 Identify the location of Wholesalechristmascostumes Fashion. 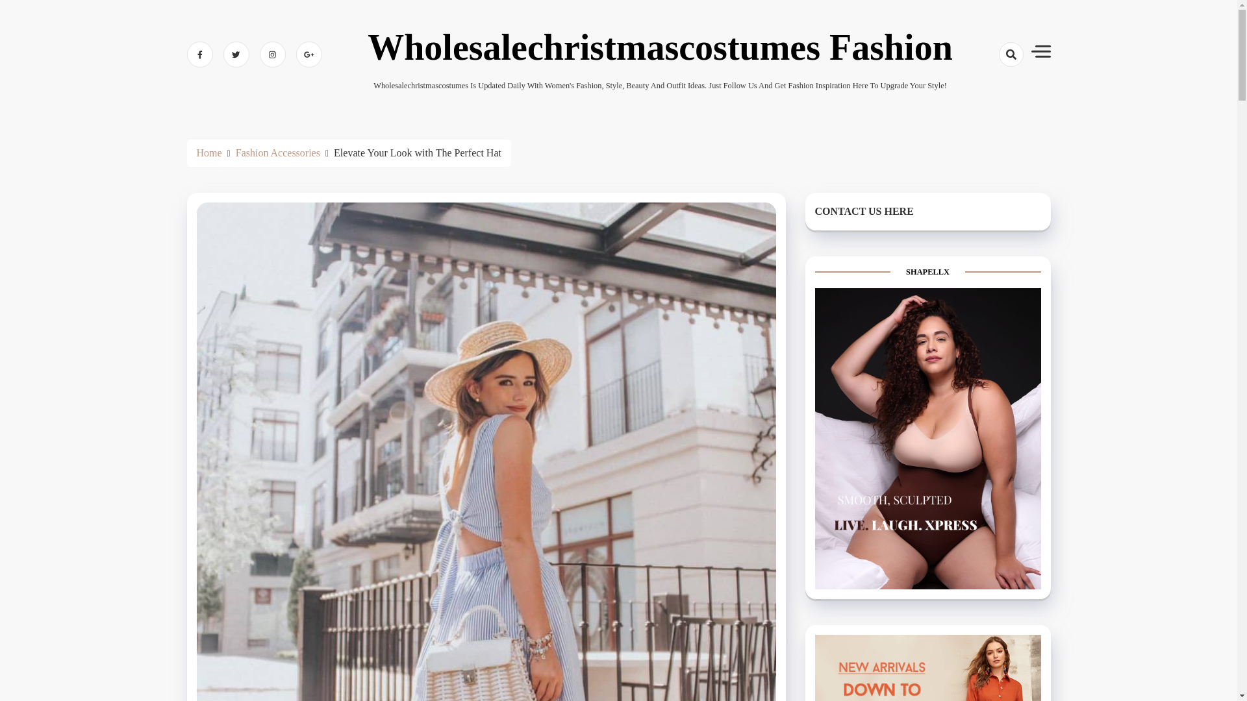
(660, 47).